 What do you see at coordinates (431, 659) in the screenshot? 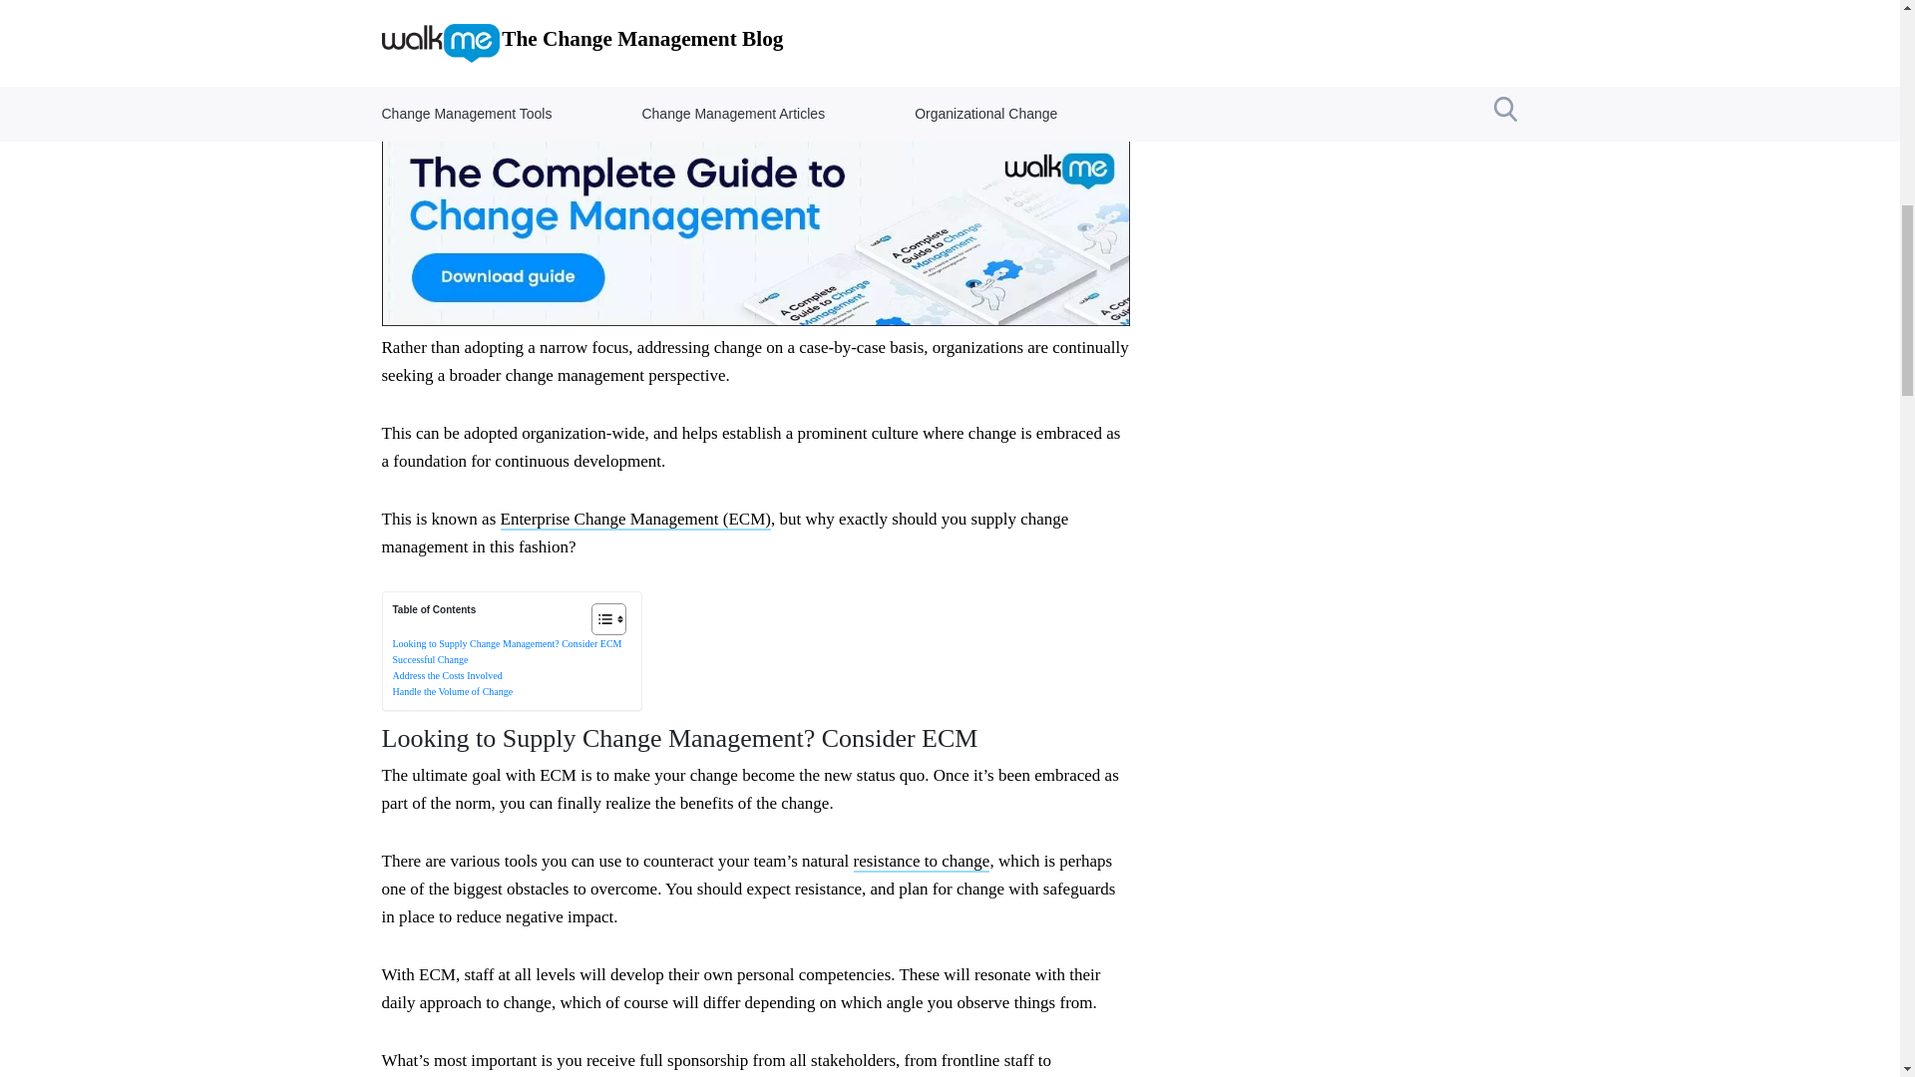
I see `Successful Change` at bounding box center [431, 659].